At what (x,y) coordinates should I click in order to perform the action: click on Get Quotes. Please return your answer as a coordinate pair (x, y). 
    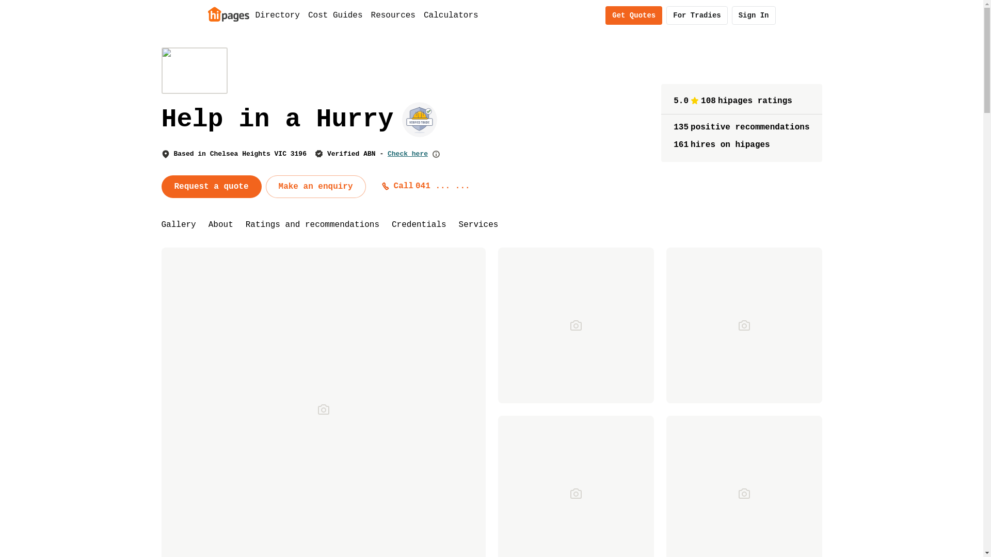
    Looking at the image, I should click on (634, 15).